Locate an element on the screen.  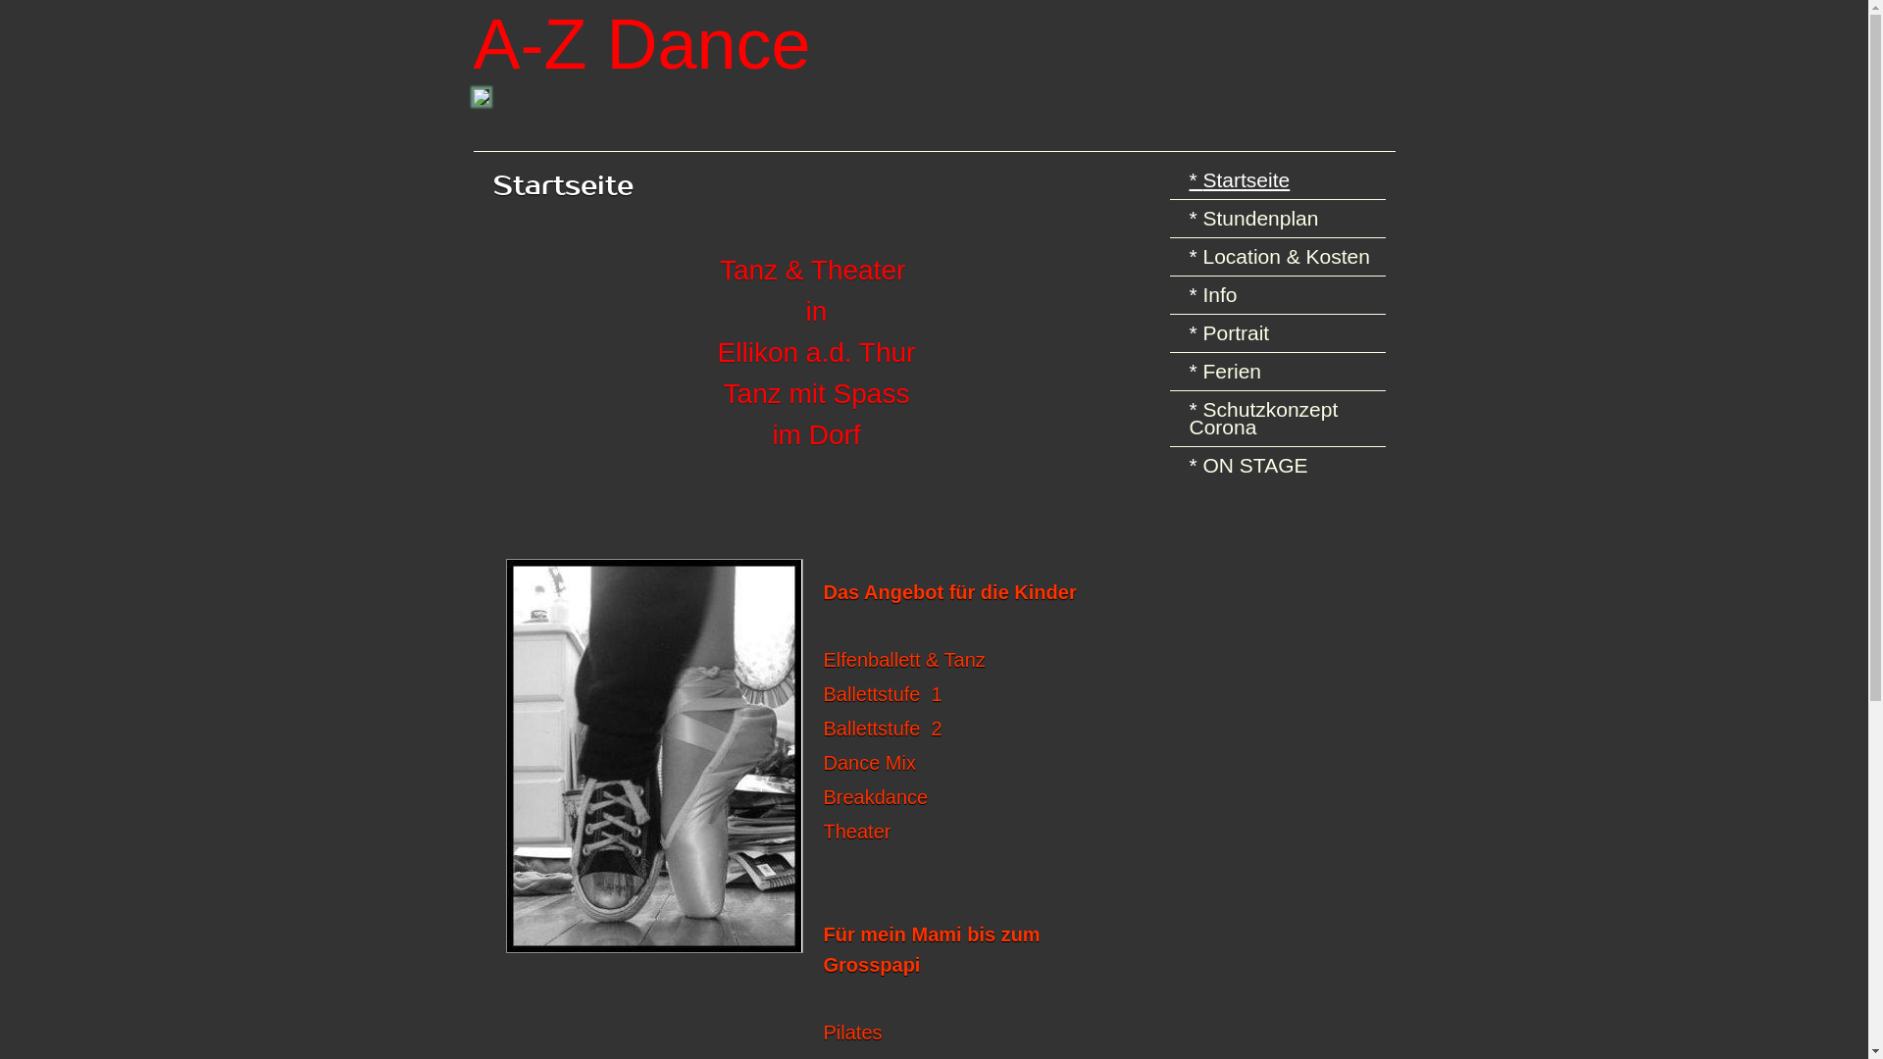
Schutzkonzept Corona is located at coordinates (1282, 419).